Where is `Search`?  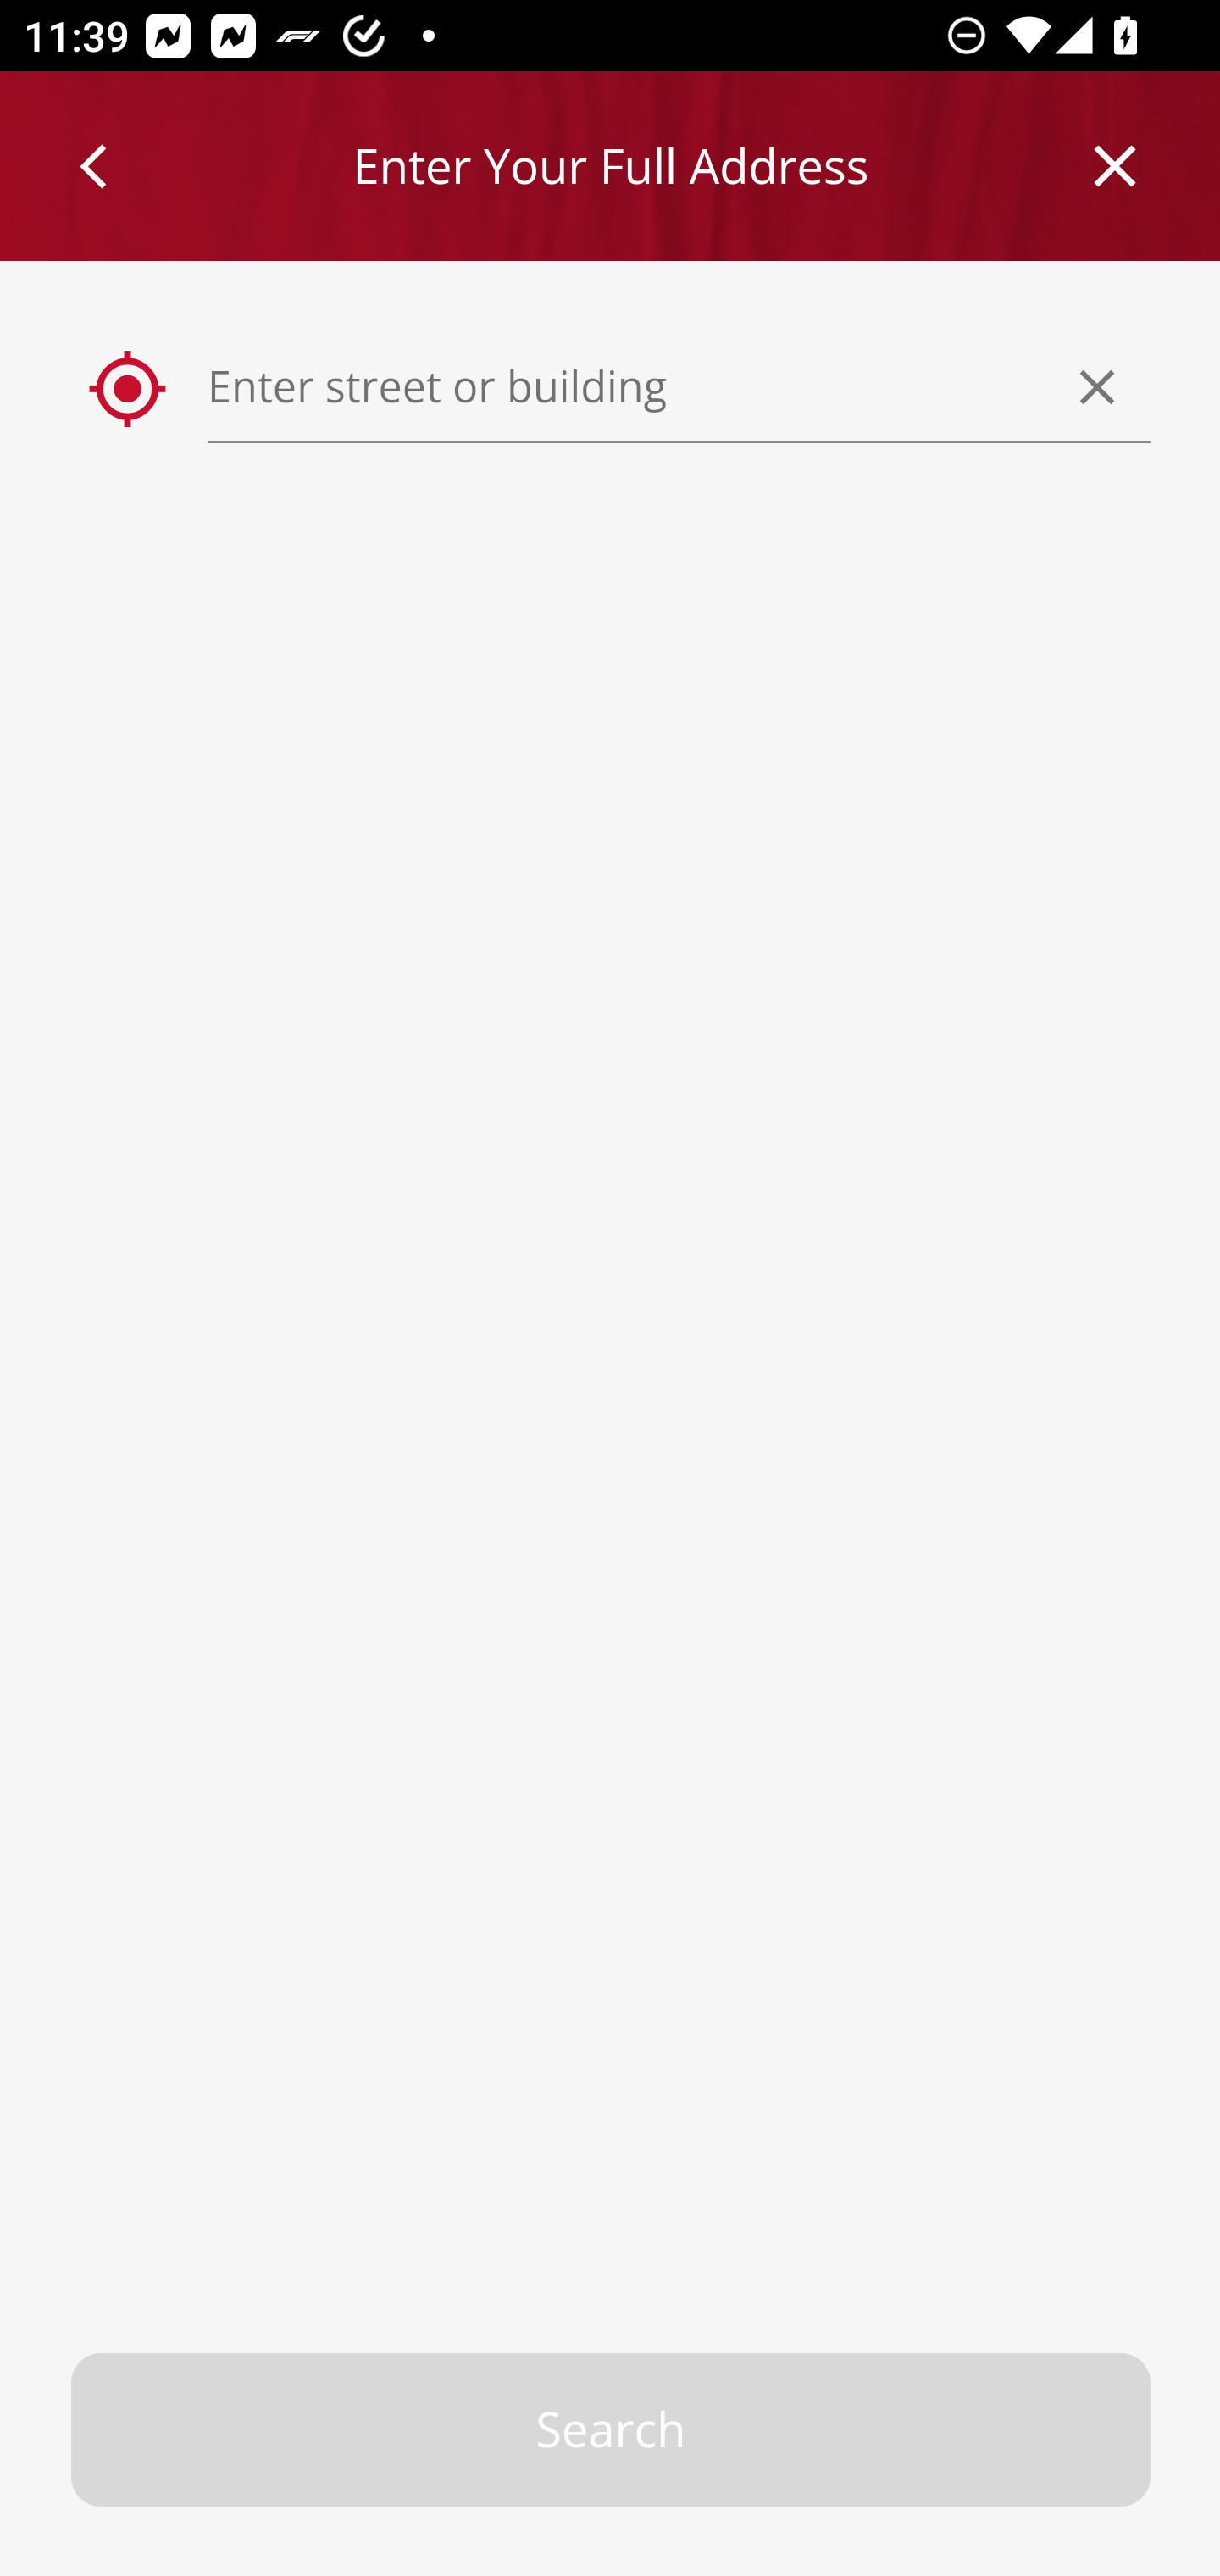 Search is located at coordinates (612, 2430).